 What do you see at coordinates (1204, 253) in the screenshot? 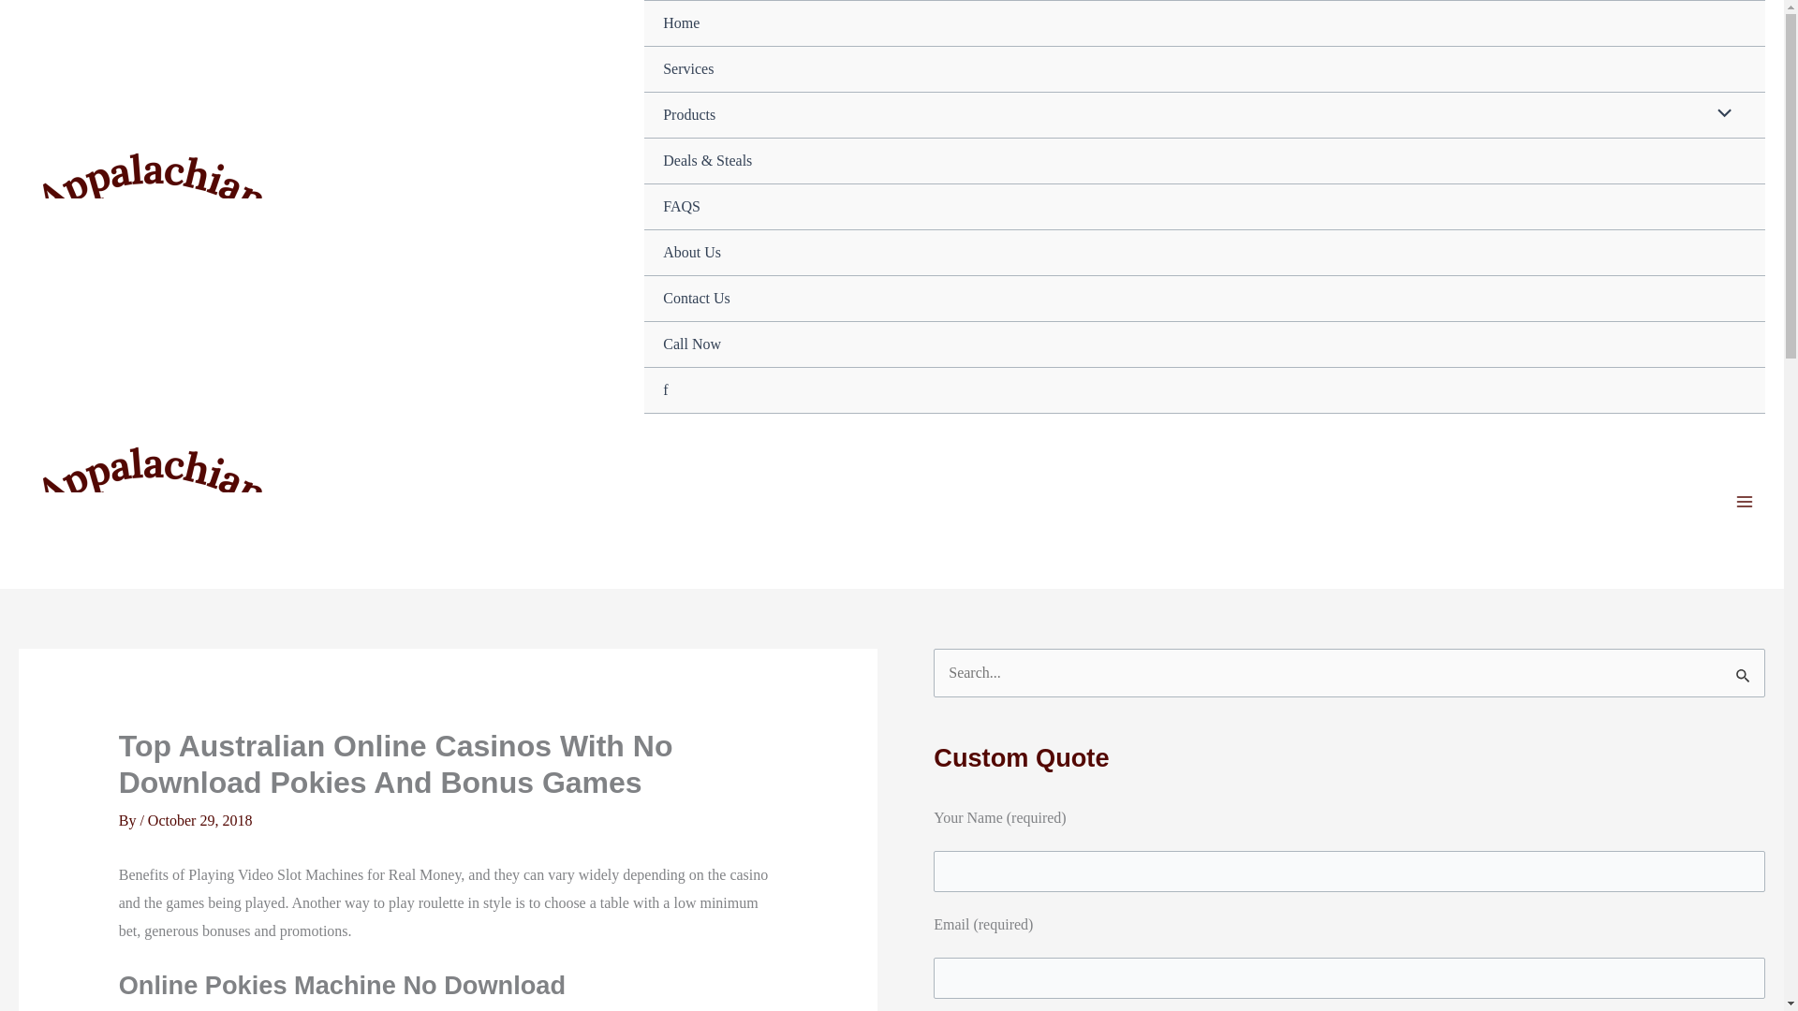
I see `About Us` at bounding box center [1204, 253].